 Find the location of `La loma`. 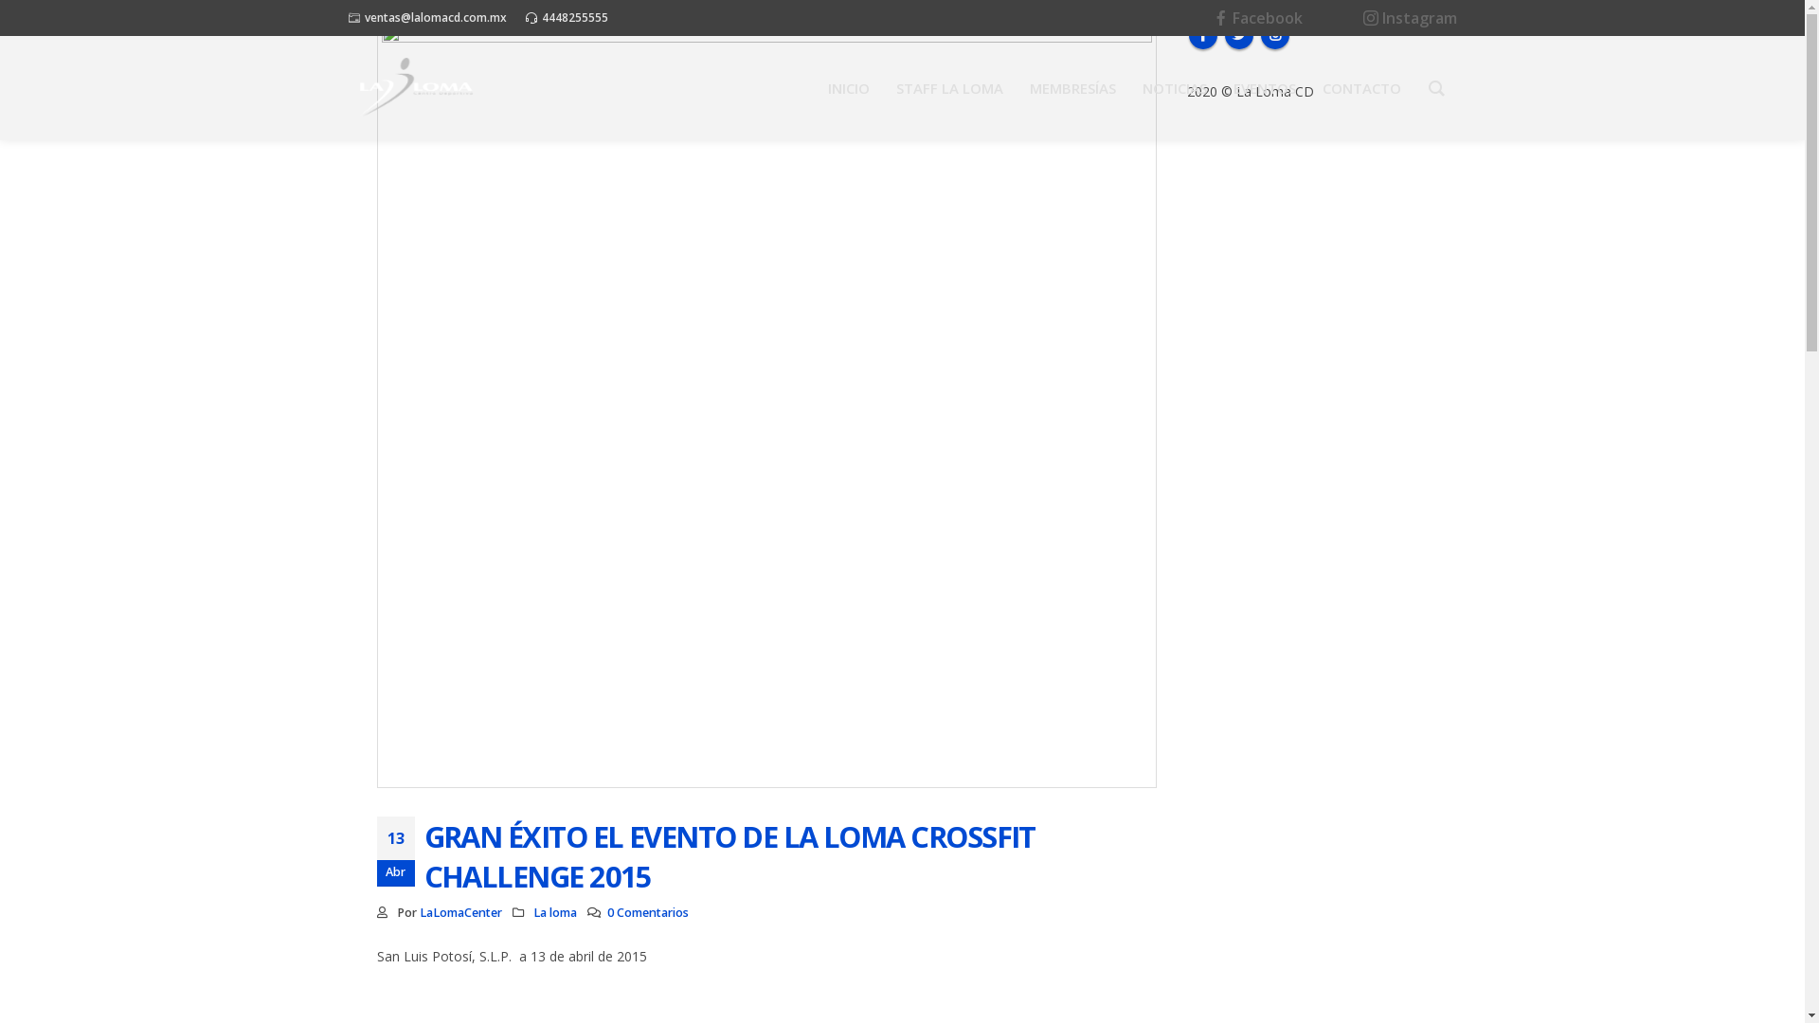

La loma is located at coordinates (555, 913).